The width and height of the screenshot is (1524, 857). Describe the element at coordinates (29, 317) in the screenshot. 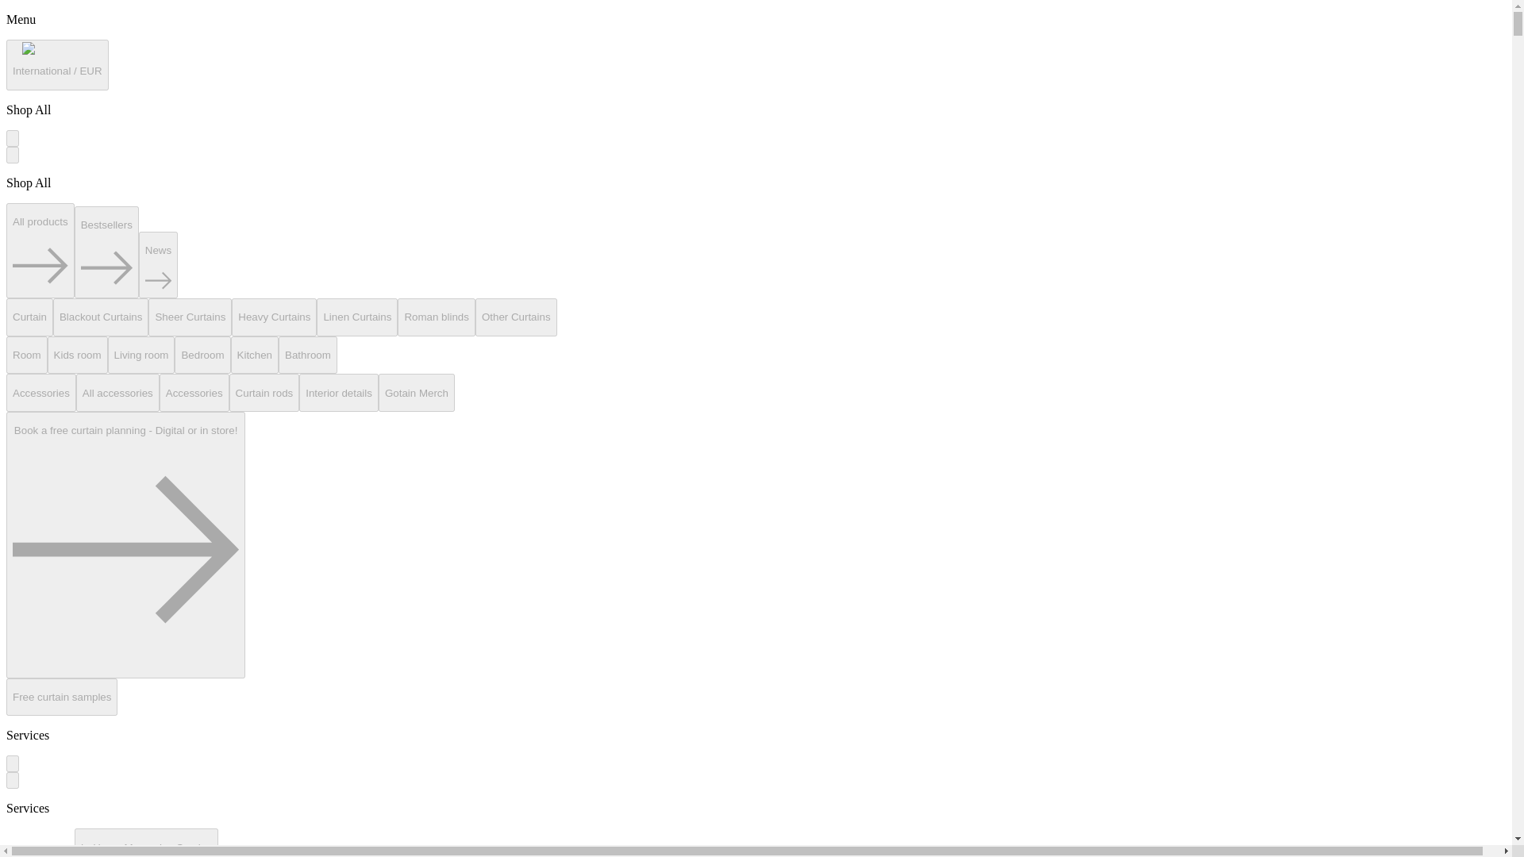

I see `Curtain` at that location.